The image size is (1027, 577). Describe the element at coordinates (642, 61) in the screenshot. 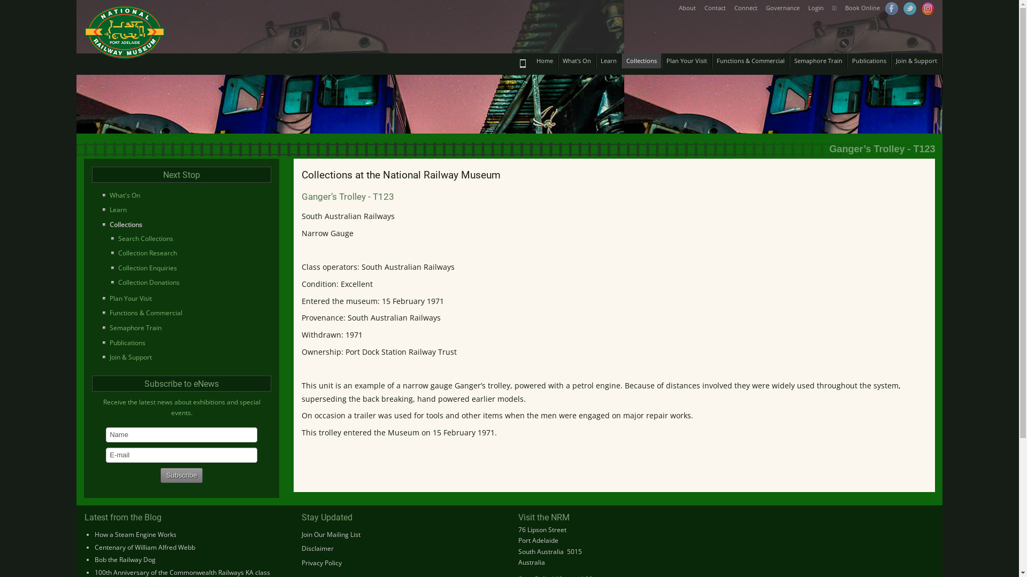

I see `Collections` at that location.